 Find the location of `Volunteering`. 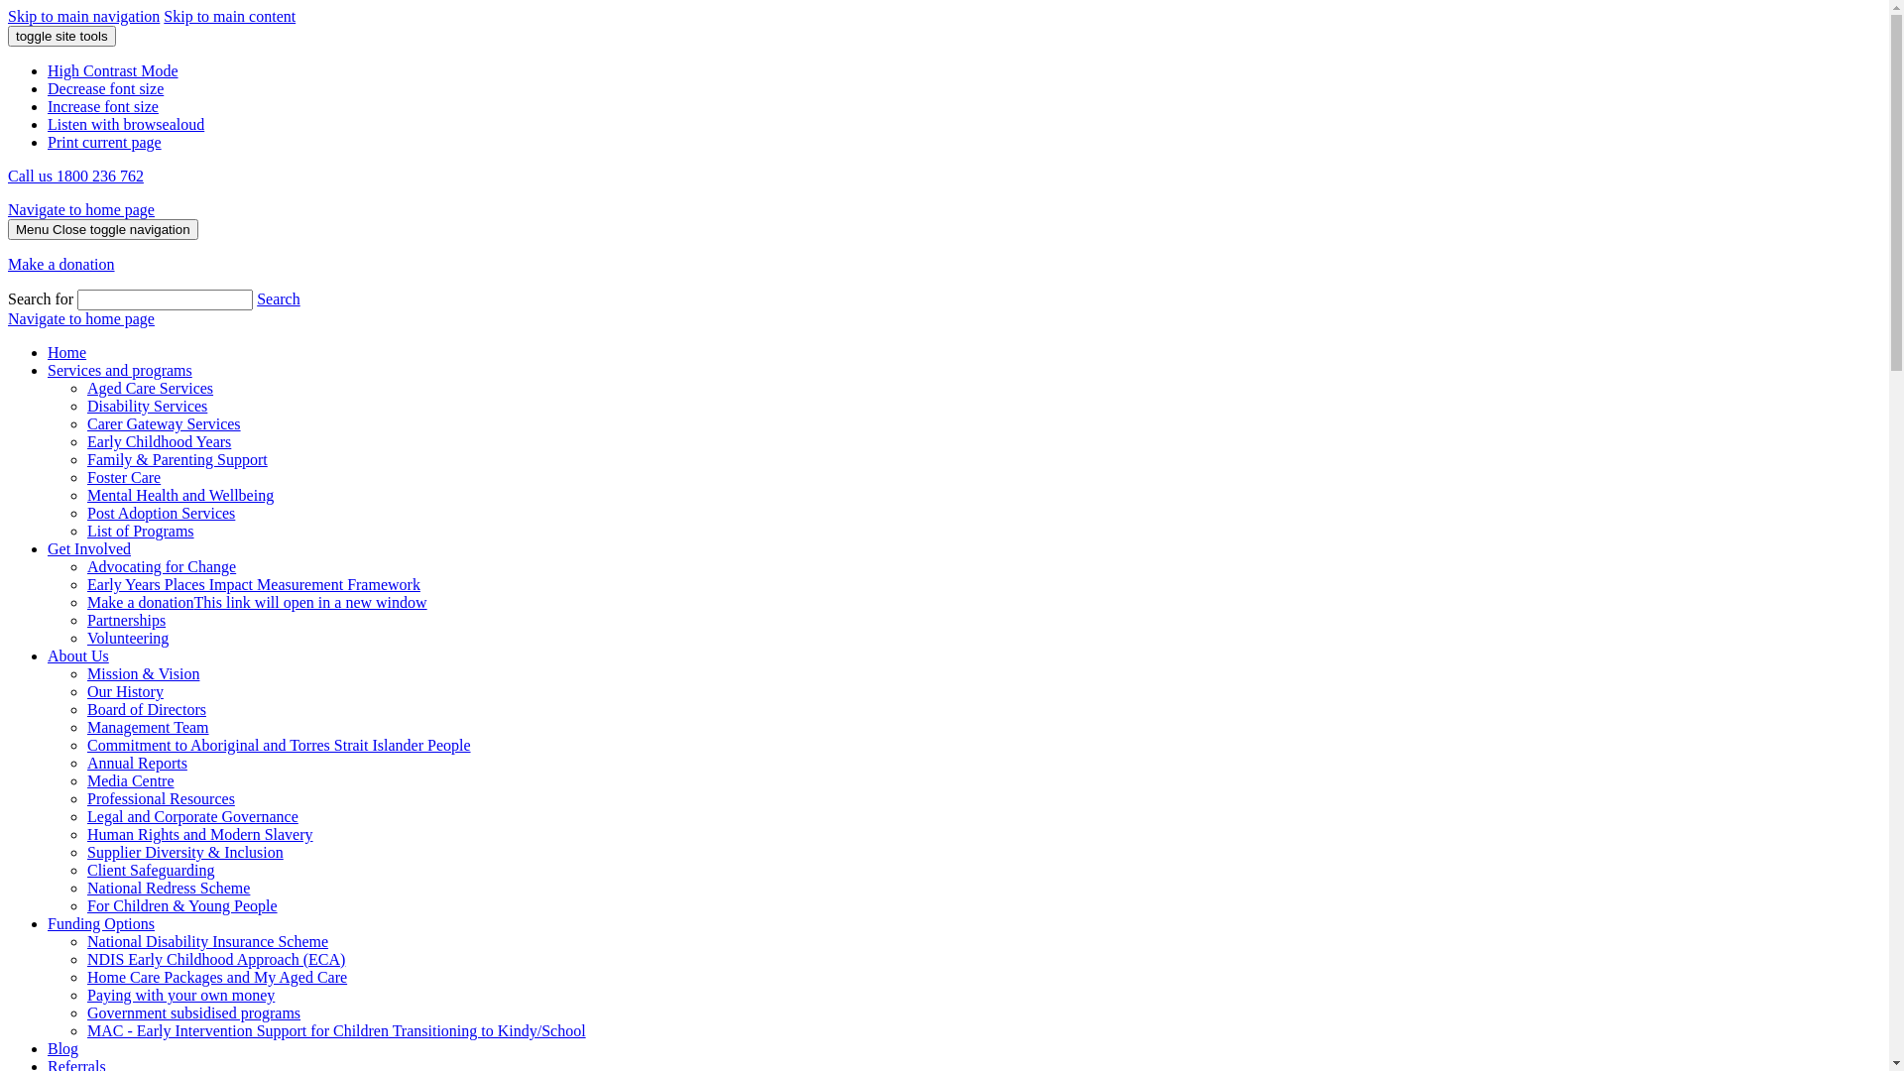

Volunteering is located at coordinates (128, 638).